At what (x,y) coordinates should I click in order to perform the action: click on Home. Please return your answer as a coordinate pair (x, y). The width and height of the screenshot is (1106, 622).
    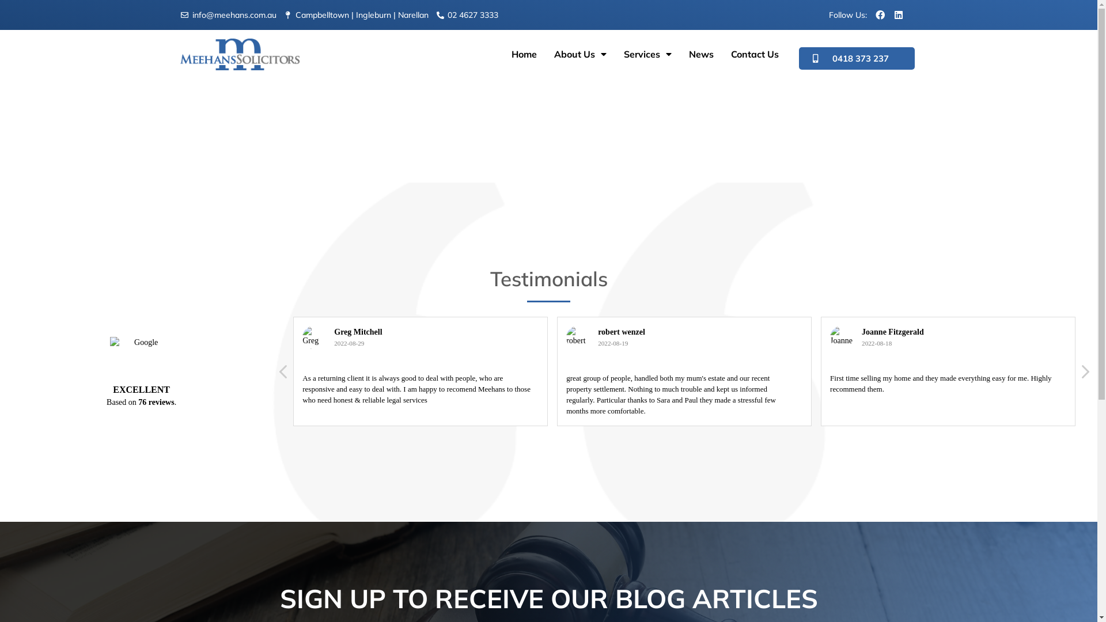
    Looking at the image, I should click on (524, 54).